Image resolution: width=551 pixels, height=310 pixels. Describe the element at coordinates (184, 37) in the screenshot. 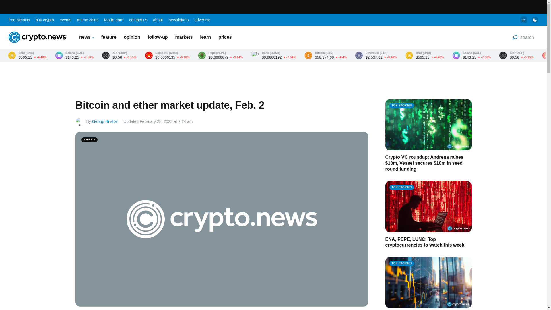

I see `markets` at that location.